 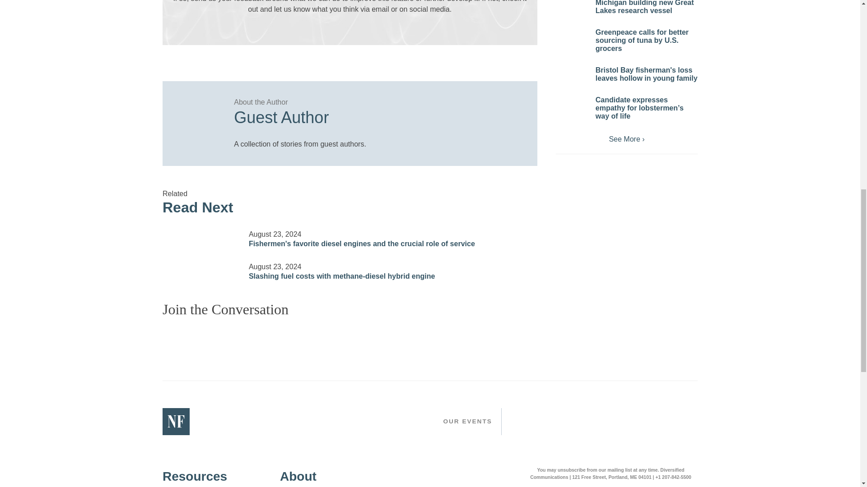 What do you see at coordinates (194, 113) in the screenshot?
I see `Guest Author` at bounding box center [194, 113].